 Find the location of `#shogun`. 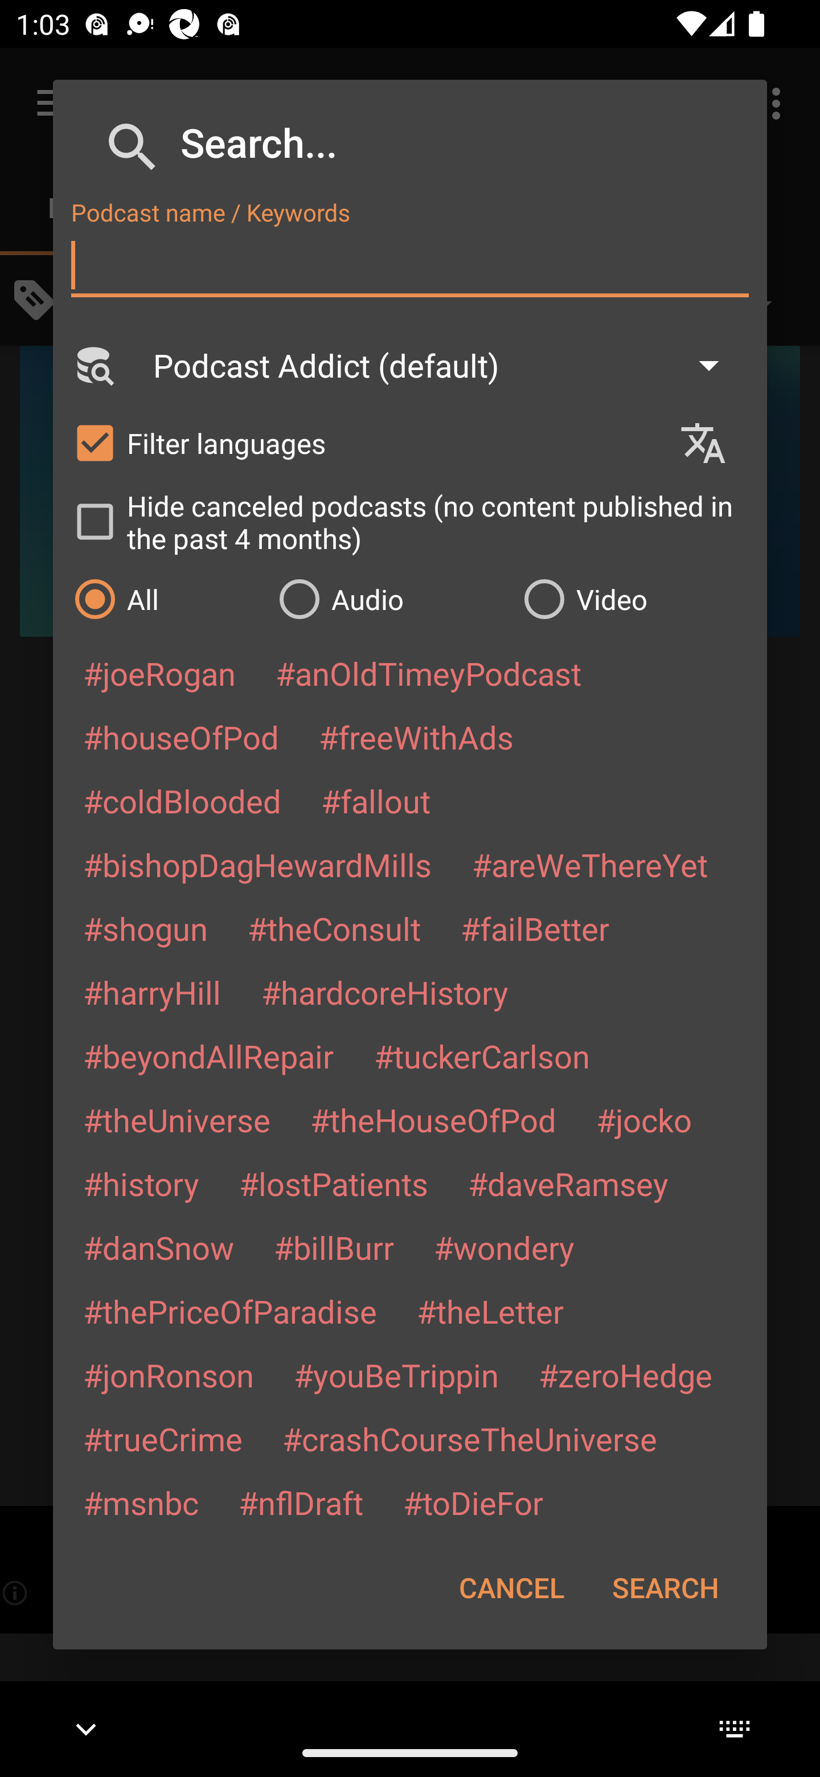

#shogun is located at coordinates (145, 928).